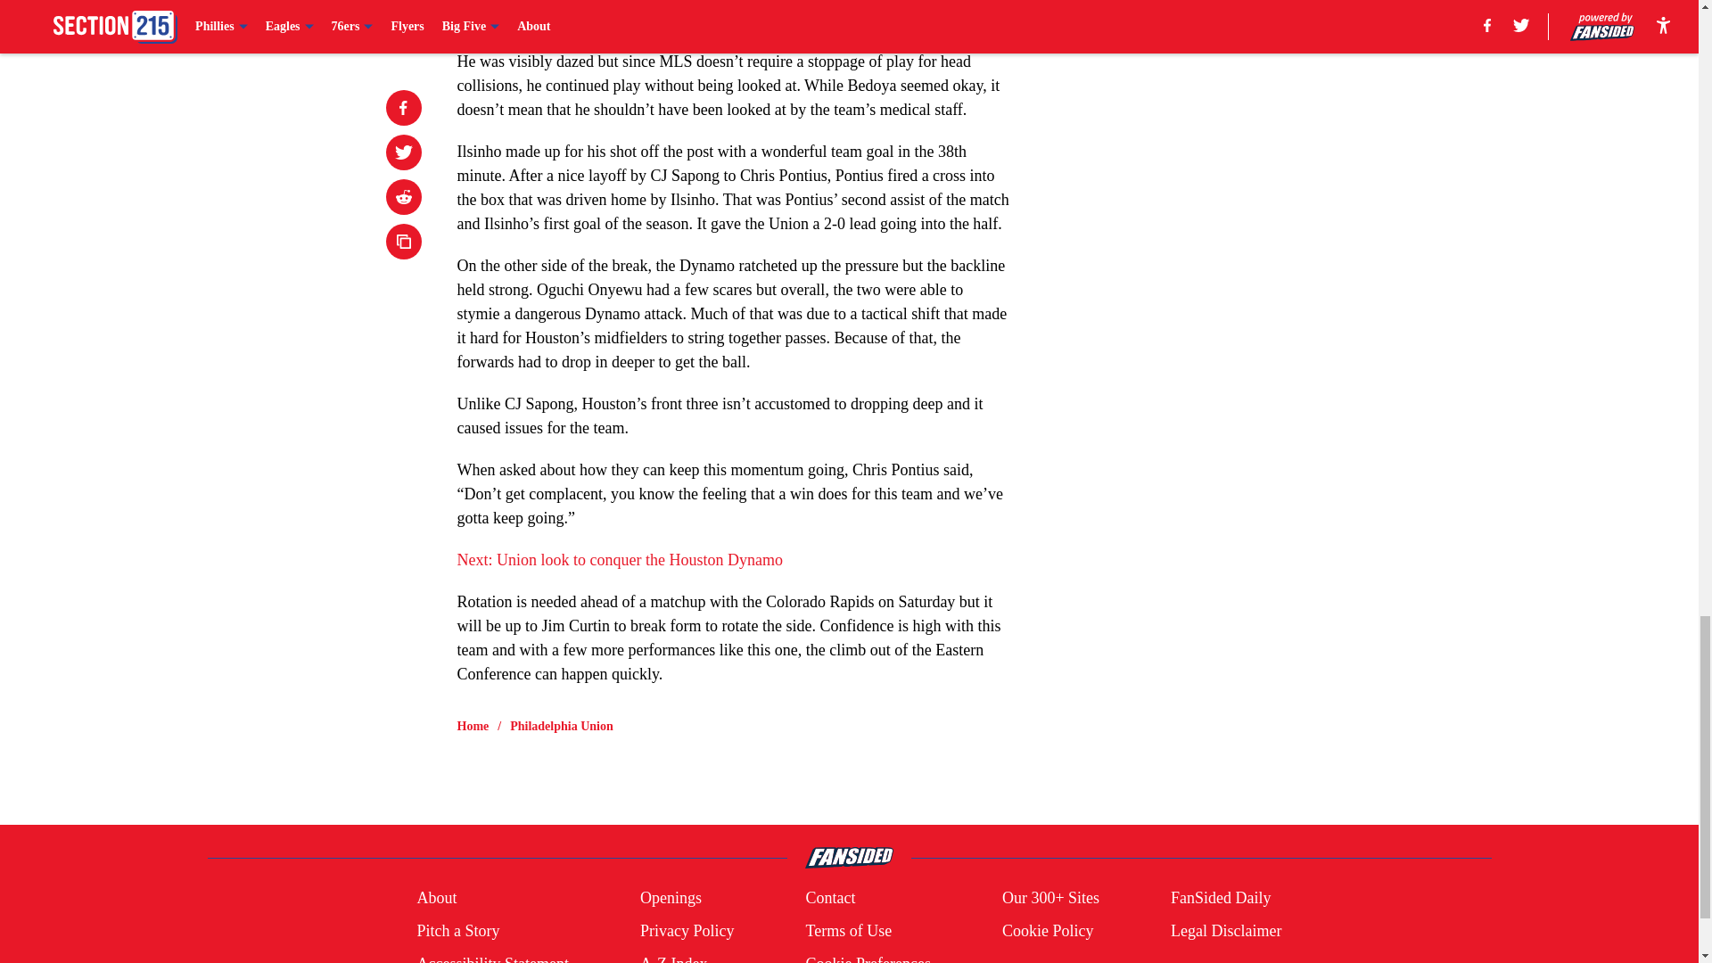  Describe the element at coordinates (436, 897) in the screenshot. I see `About` at that location.